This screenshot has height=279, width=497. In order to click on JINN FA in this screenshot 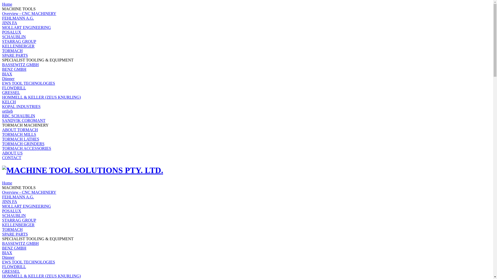, I will do `click(10, 23)`.